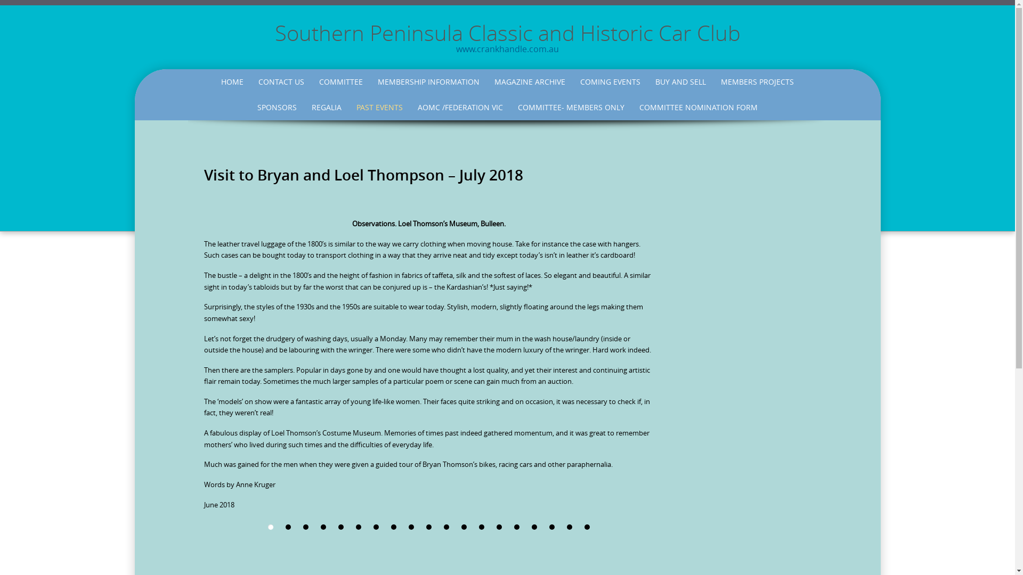  I want to click on AOMC /FEDERATION VIC, so click(460, 108).